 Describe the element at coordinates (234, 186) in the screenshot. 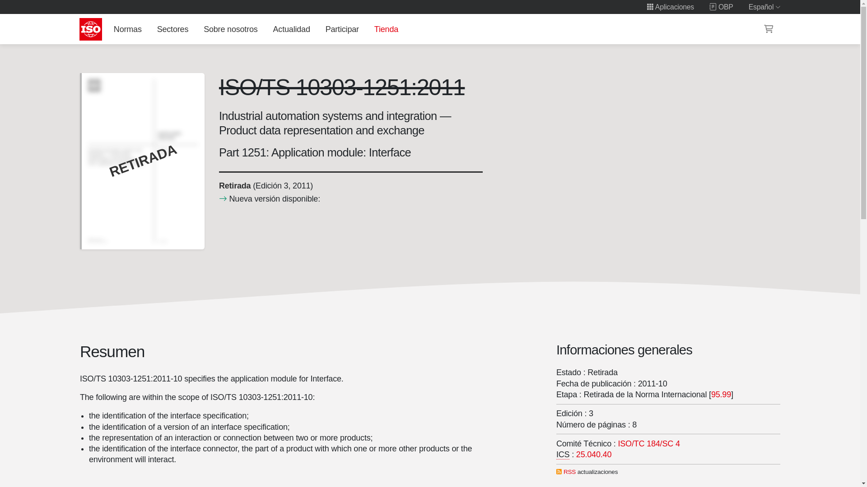

I see `Ciclo de vida` at that location.